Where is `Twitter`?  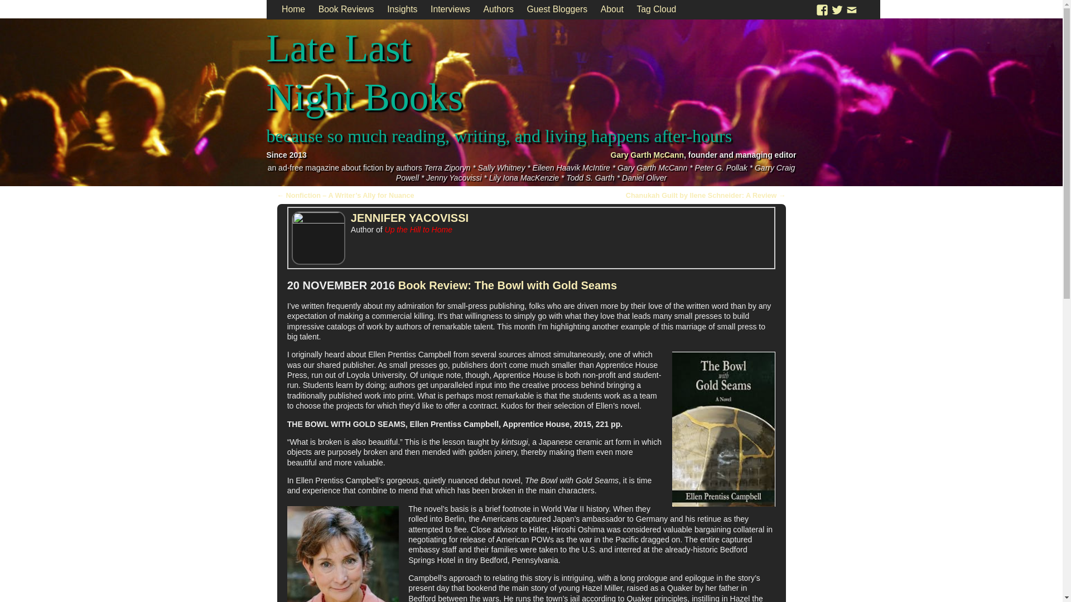 Twitter is located at coordinates (837, 9).